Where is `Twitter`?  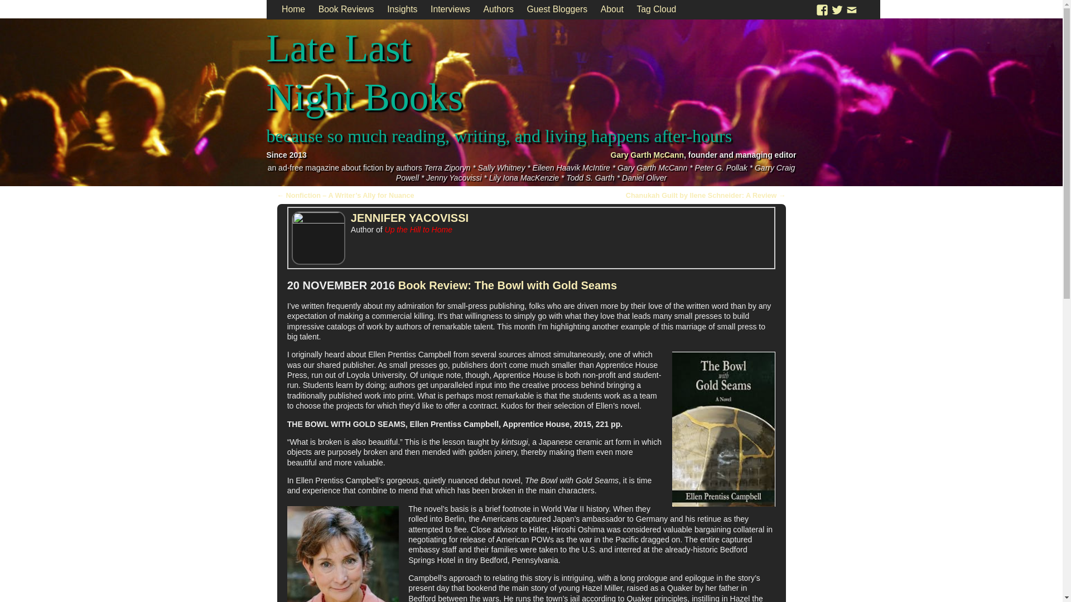 Twitter is located at coordinates (837, 9).